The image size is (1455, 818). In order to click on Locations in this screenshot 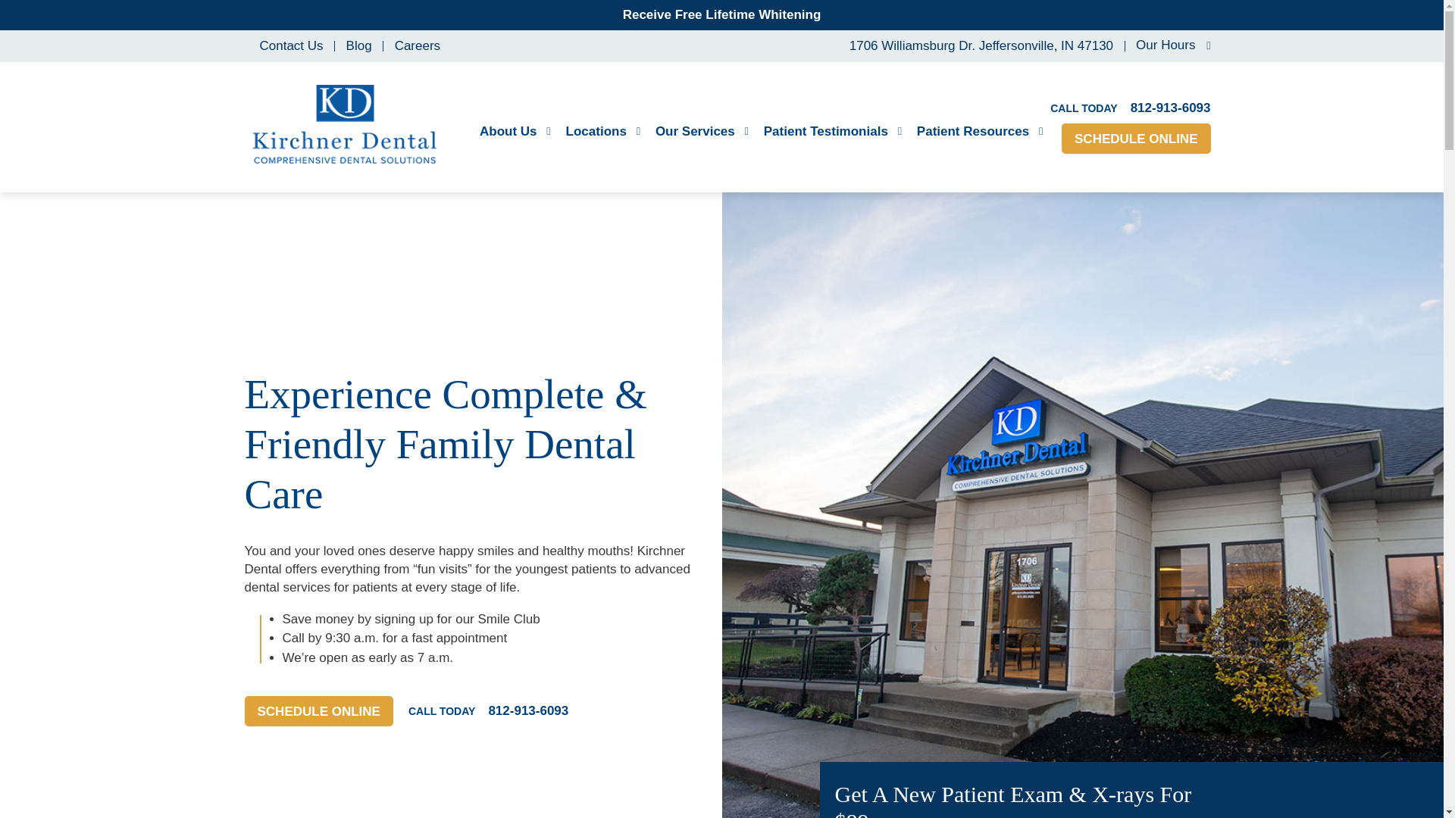, I will do `click(602, 132)`.